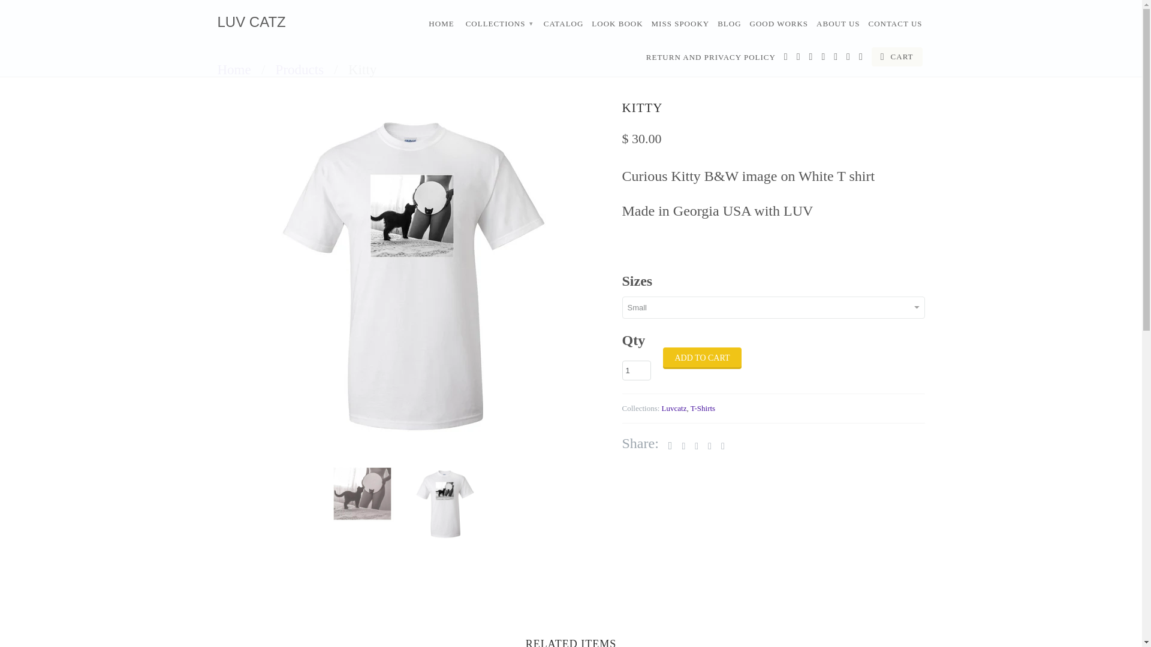 Image resolution: width=1151 pixels, height=647 pixels. I want to click on BLOG, so click(729, 26).